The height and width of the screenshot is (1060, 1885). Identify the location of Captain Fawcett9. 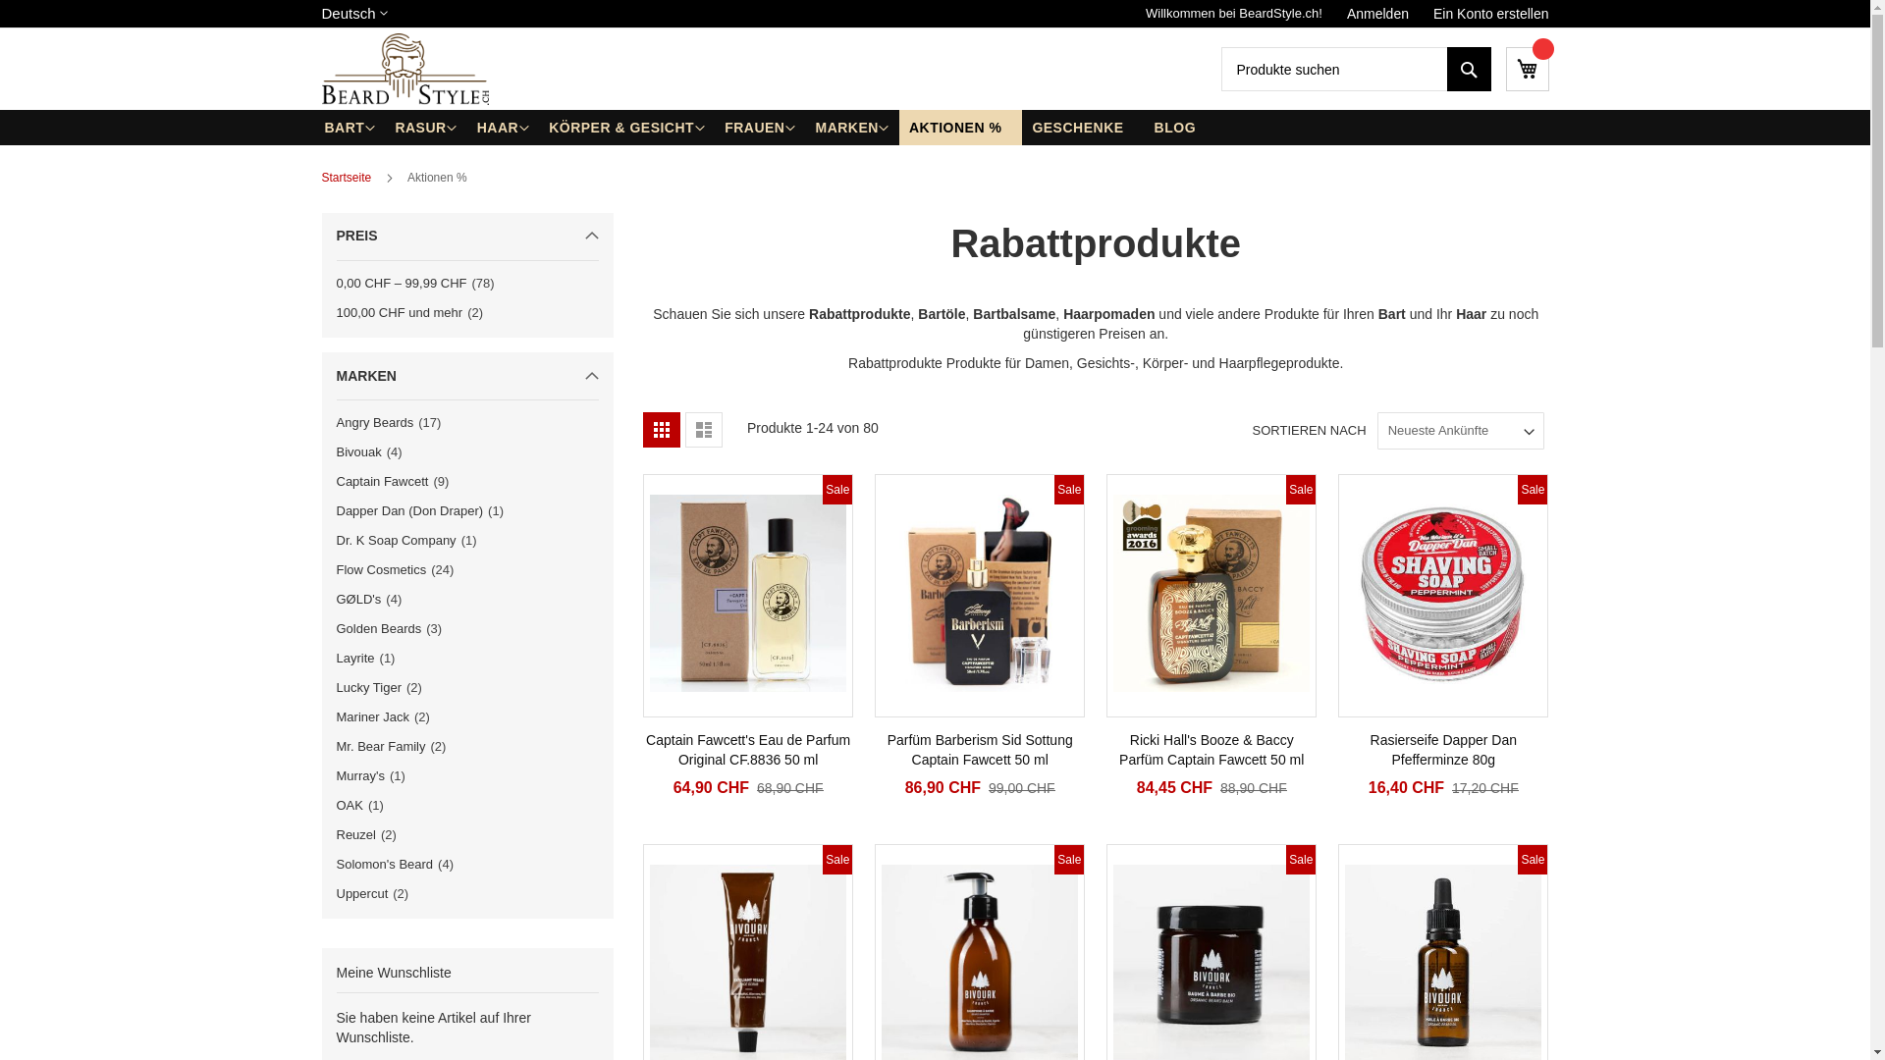
(397, 481).